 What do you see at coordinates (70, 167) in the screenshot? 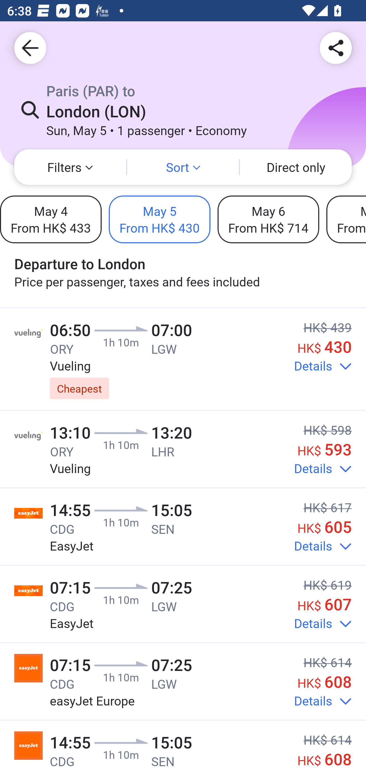
I see `Filters` at bounding box center [70, 167].